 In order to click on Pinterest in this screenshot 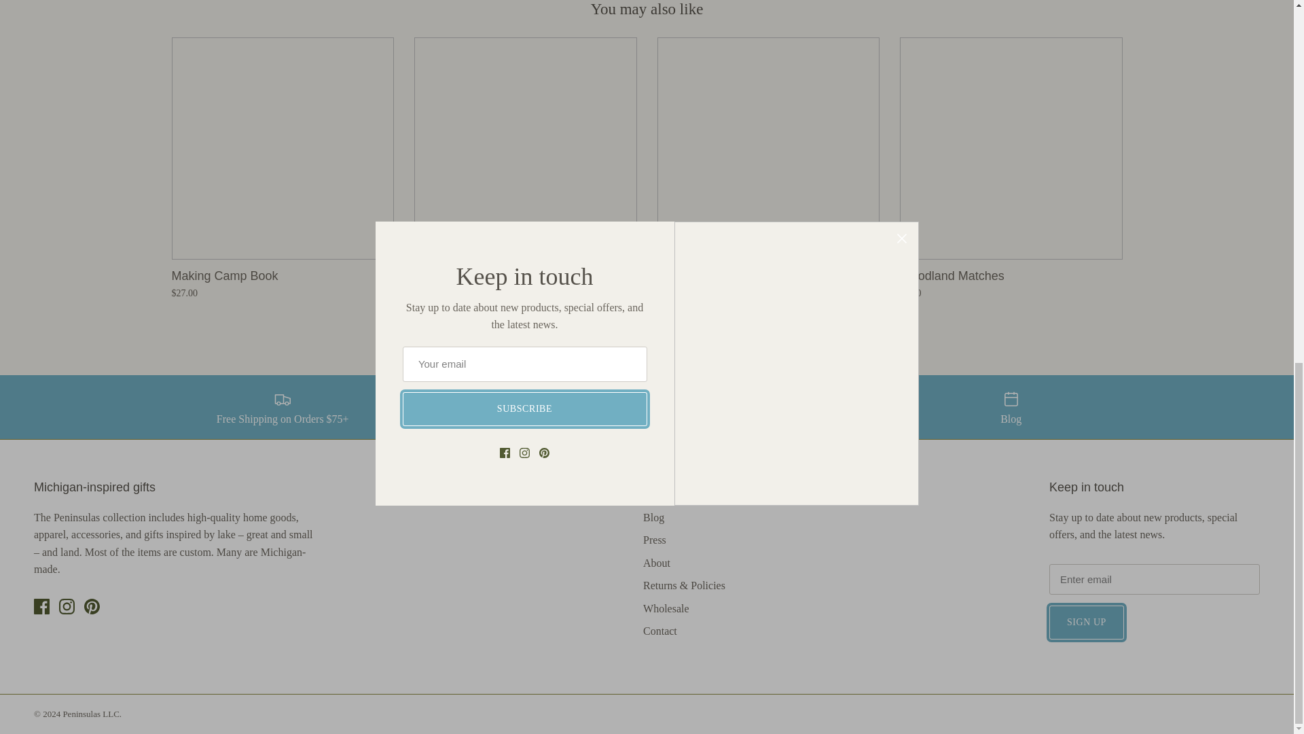, I will do `click(92, 606)`.